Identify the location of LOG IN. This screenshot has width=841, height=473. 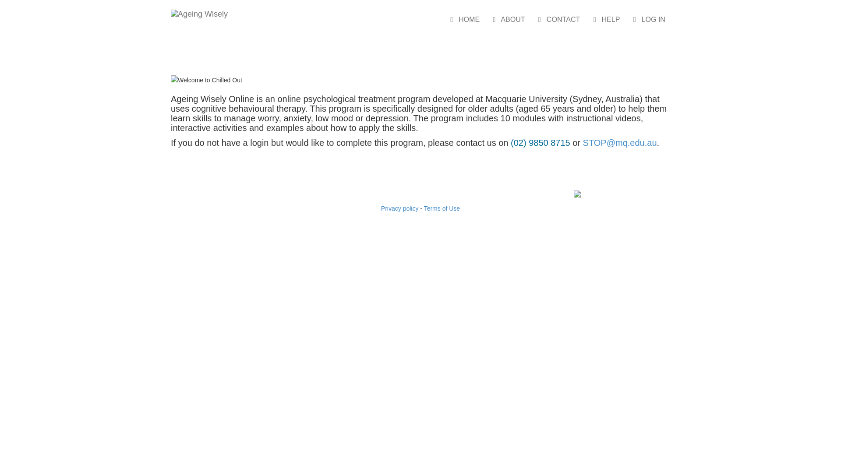
(647, 19).